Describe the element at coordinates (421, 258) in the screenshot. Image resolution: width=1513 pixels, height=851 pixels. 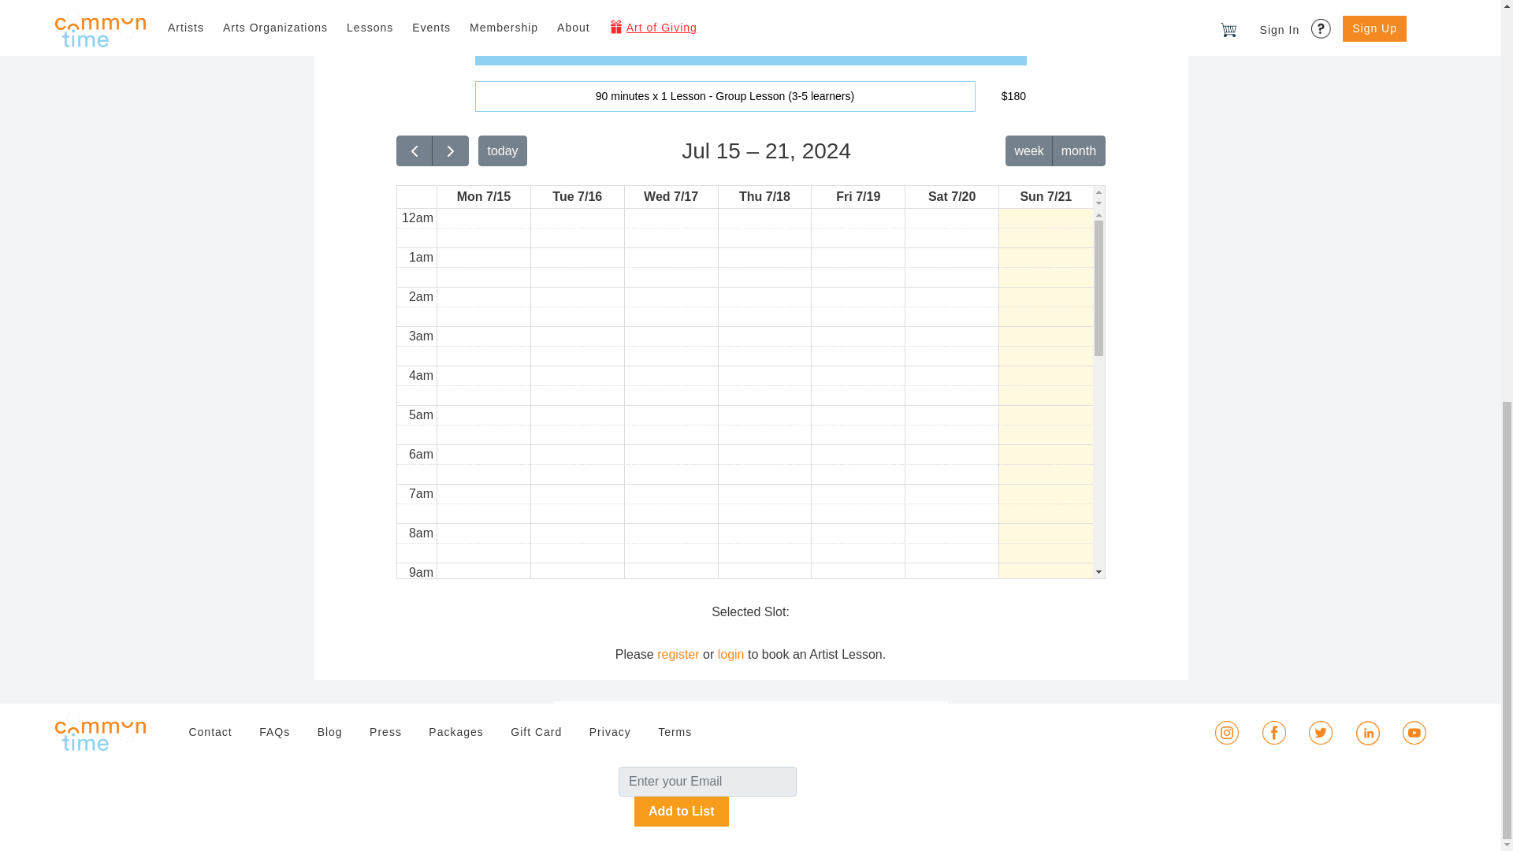
I see `1am` at that location.